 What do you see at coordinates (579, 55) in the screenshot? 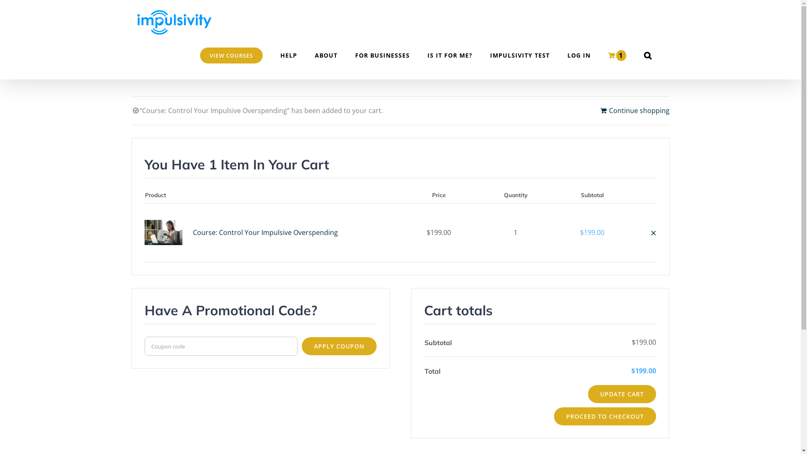
I see `LOG IN` at bounding box center [579, 55].